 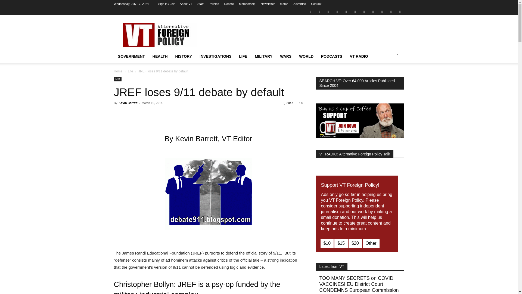 I want to click on Facebook, so click(x=319, y=11).